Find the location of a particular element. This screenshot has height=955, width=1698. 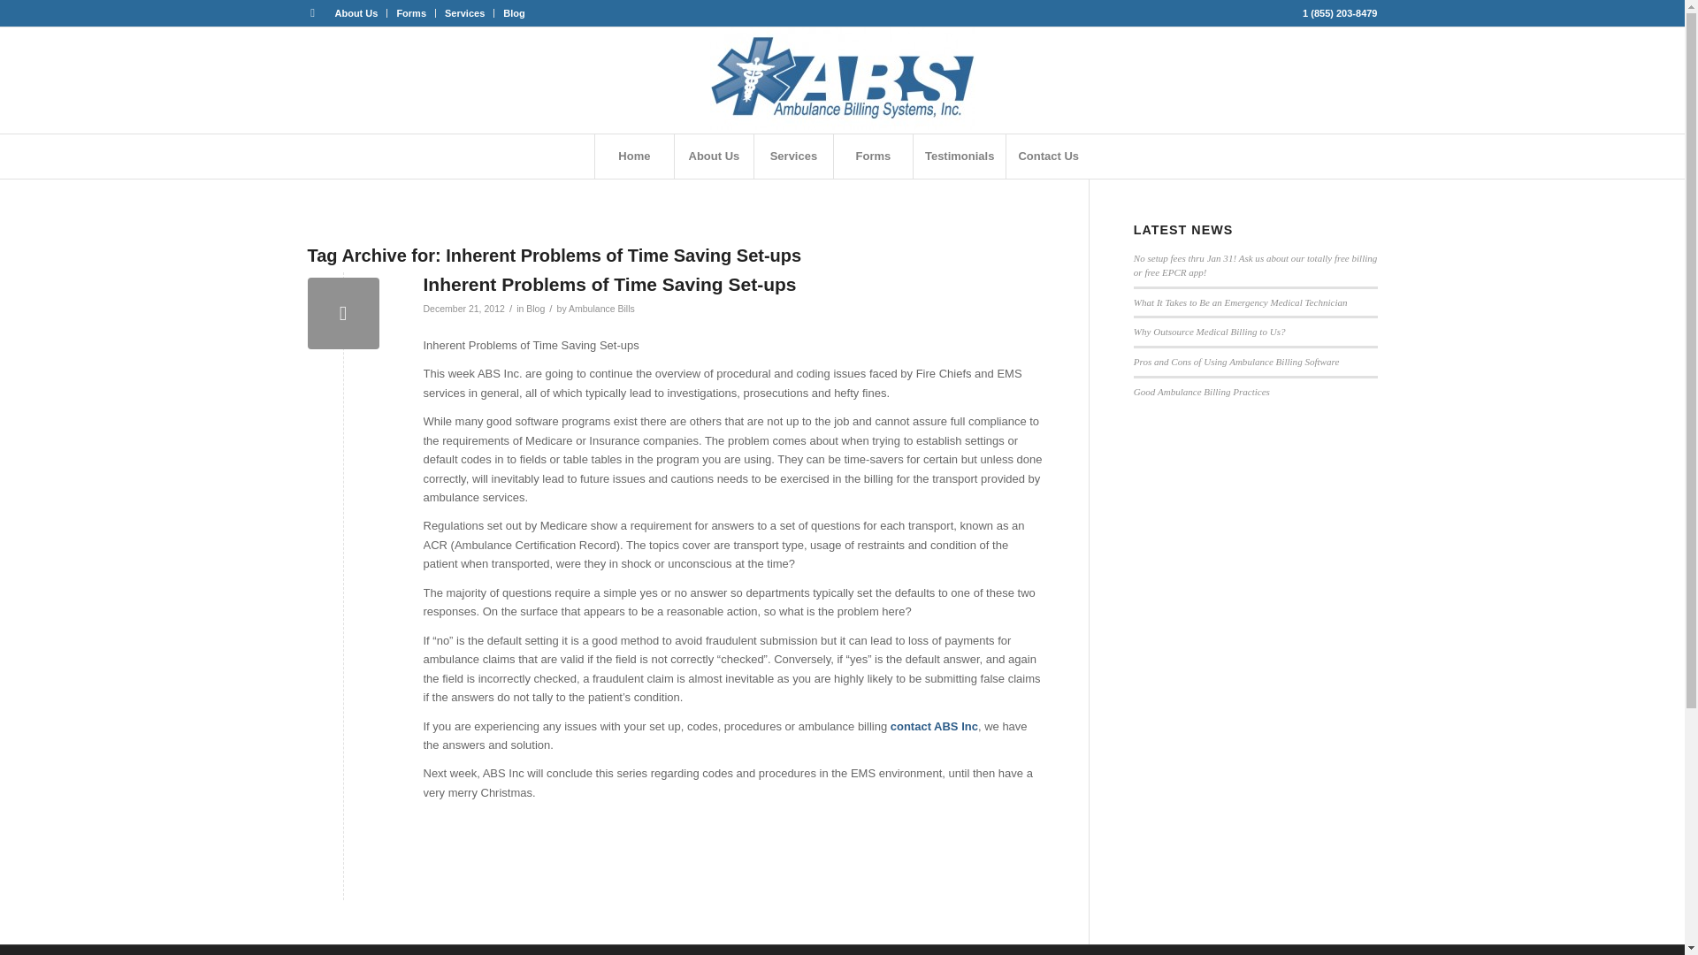

Services is located at coordinates (793, 156).